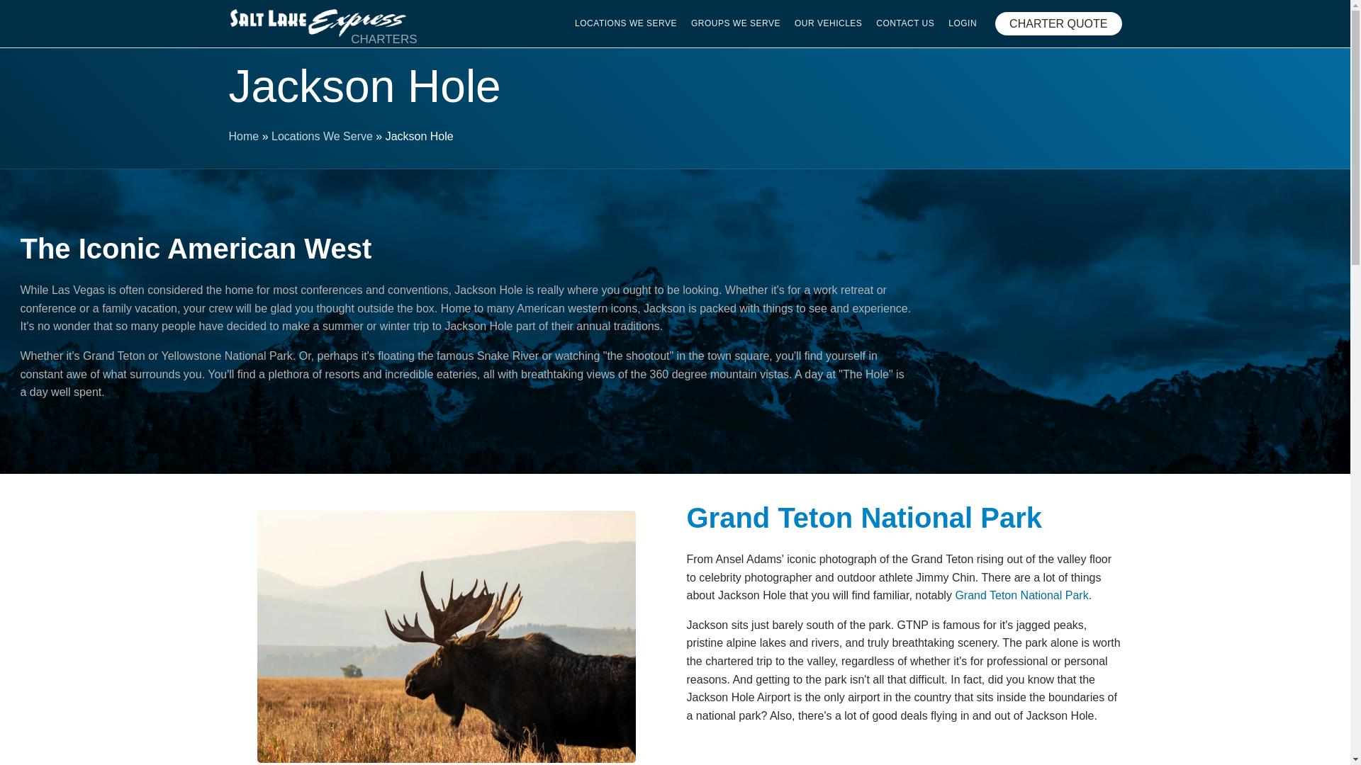 The image size is (1361, 765). What do you see at coordinates (1058, 24) in the screenshot?
I see `CHARTER QUOTE` at bounding box center [1058, 24].